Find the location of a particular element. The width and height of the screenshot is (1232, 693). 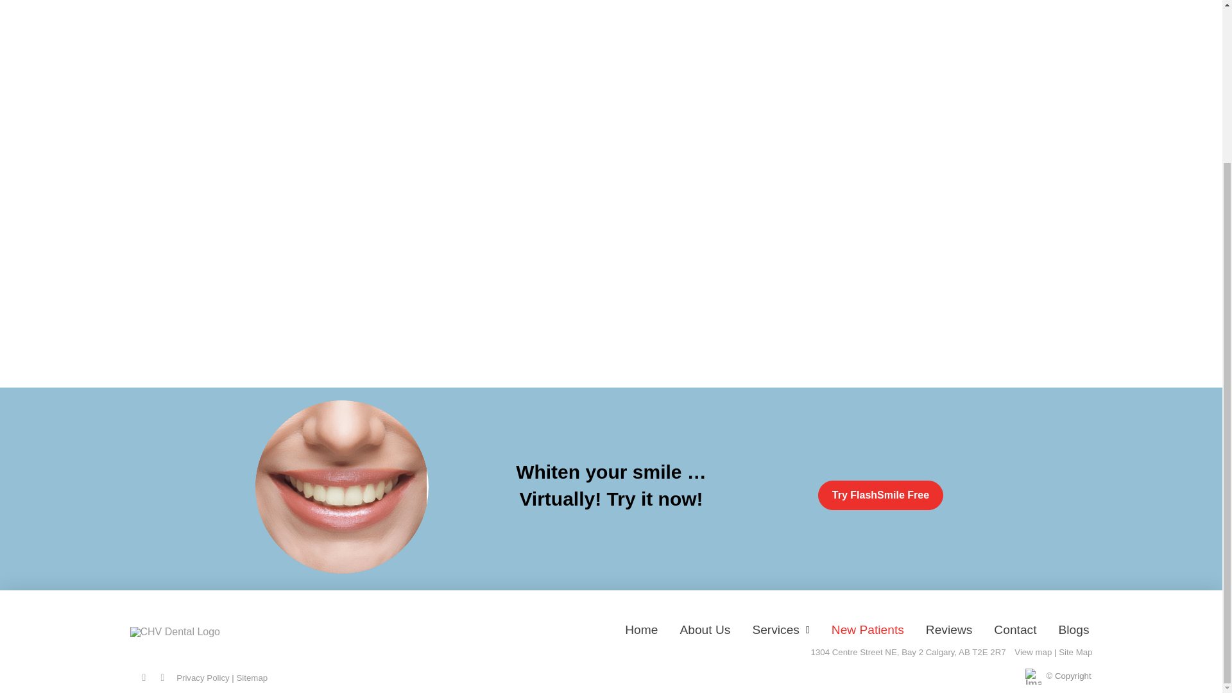

Services is located at coordinates (780, 629).